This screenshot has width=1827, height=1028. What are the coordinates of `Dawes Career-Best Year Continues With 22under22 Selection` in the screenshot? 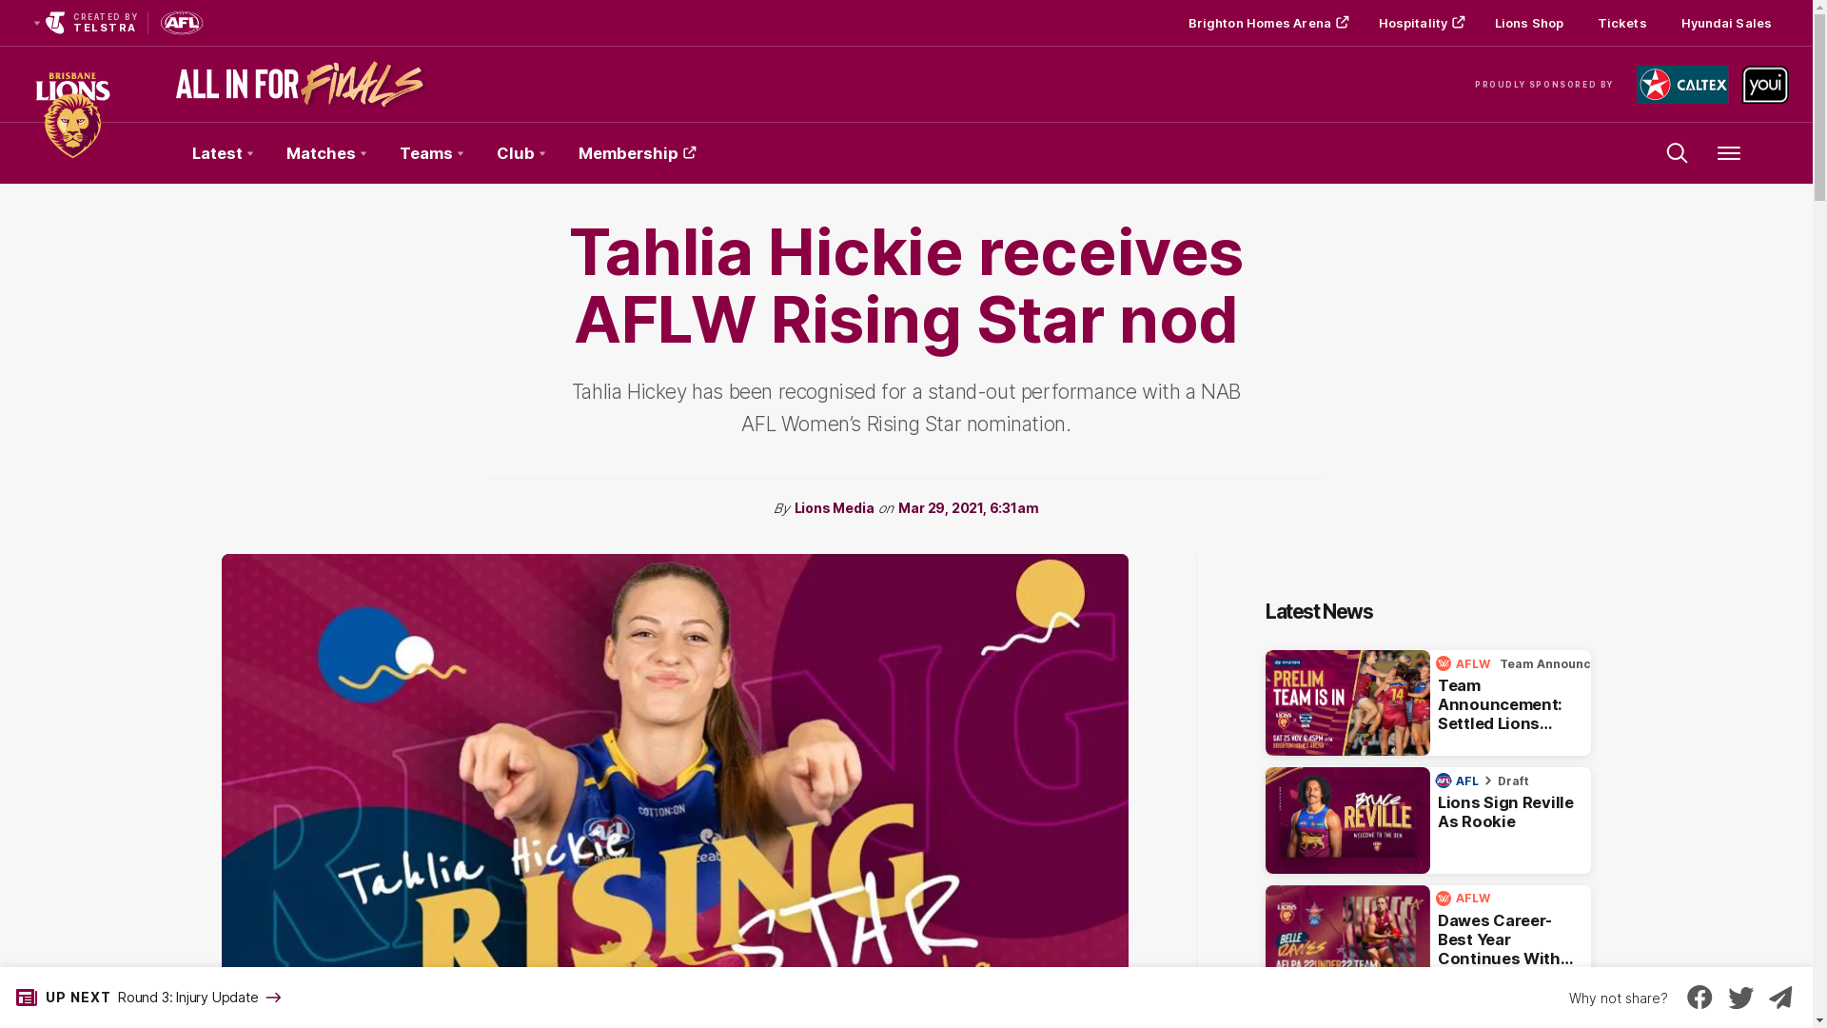 It's located at (1428, 939).